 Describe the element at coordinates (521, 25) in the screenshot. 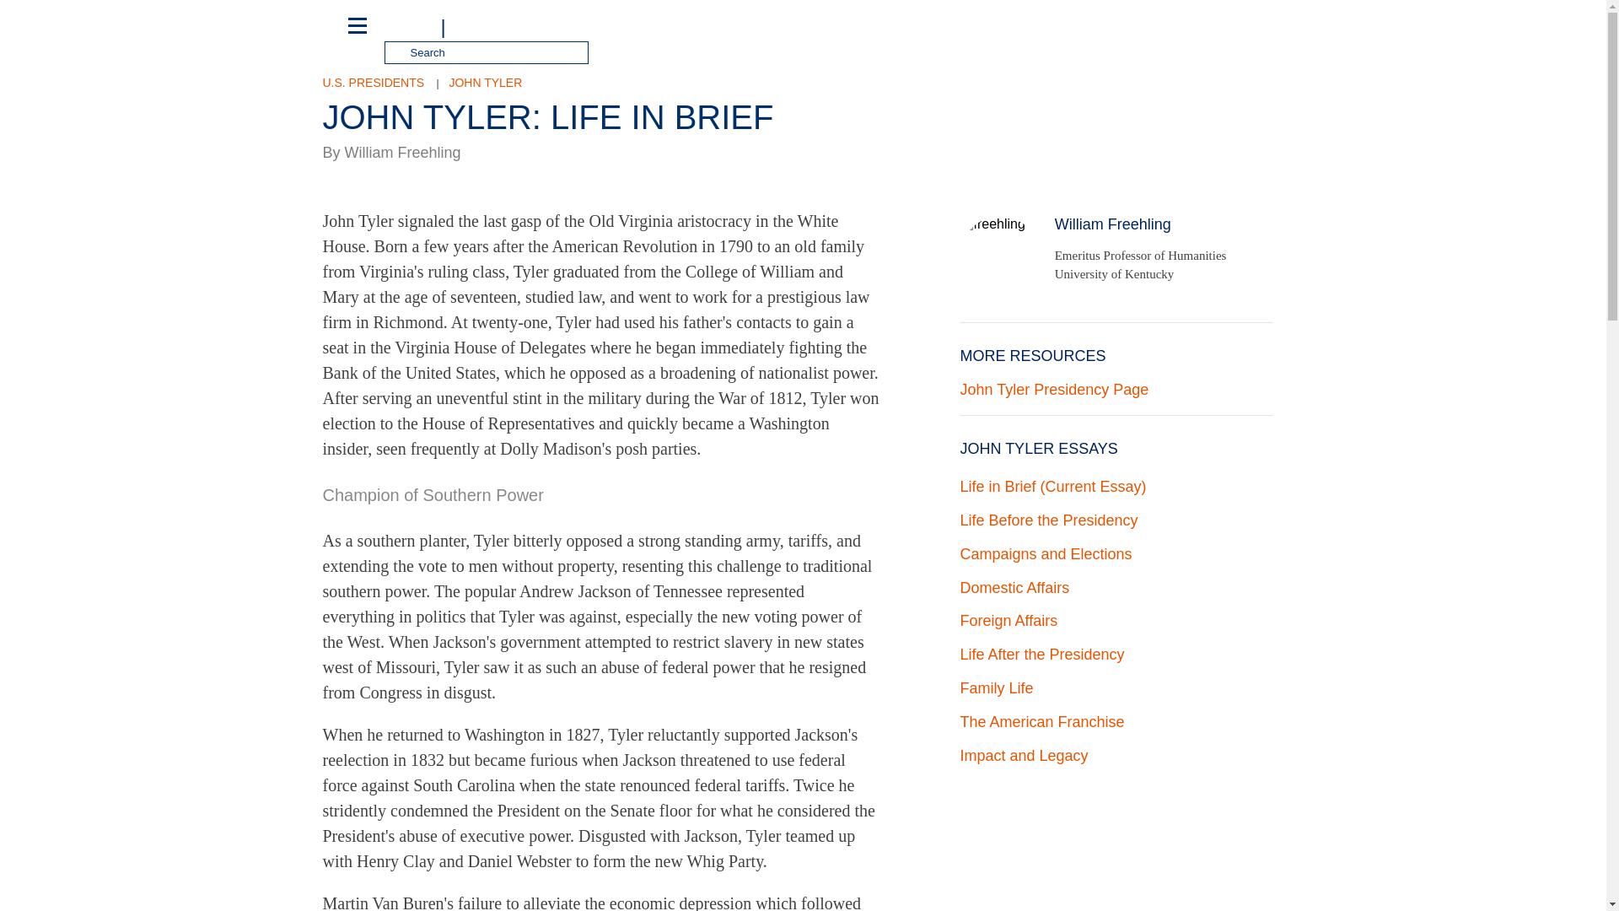

I see `Home` at that location.